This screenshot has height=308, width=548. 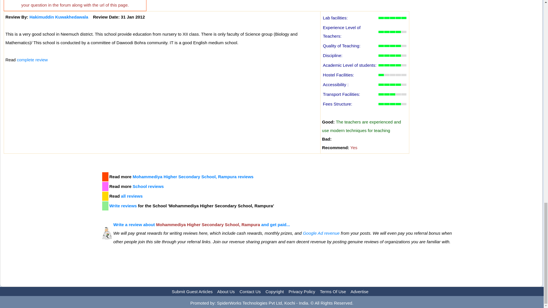 What do you see at coordinates (32, 60) in the screenshot?
I see `complete review` at bounding box center [32, 60].